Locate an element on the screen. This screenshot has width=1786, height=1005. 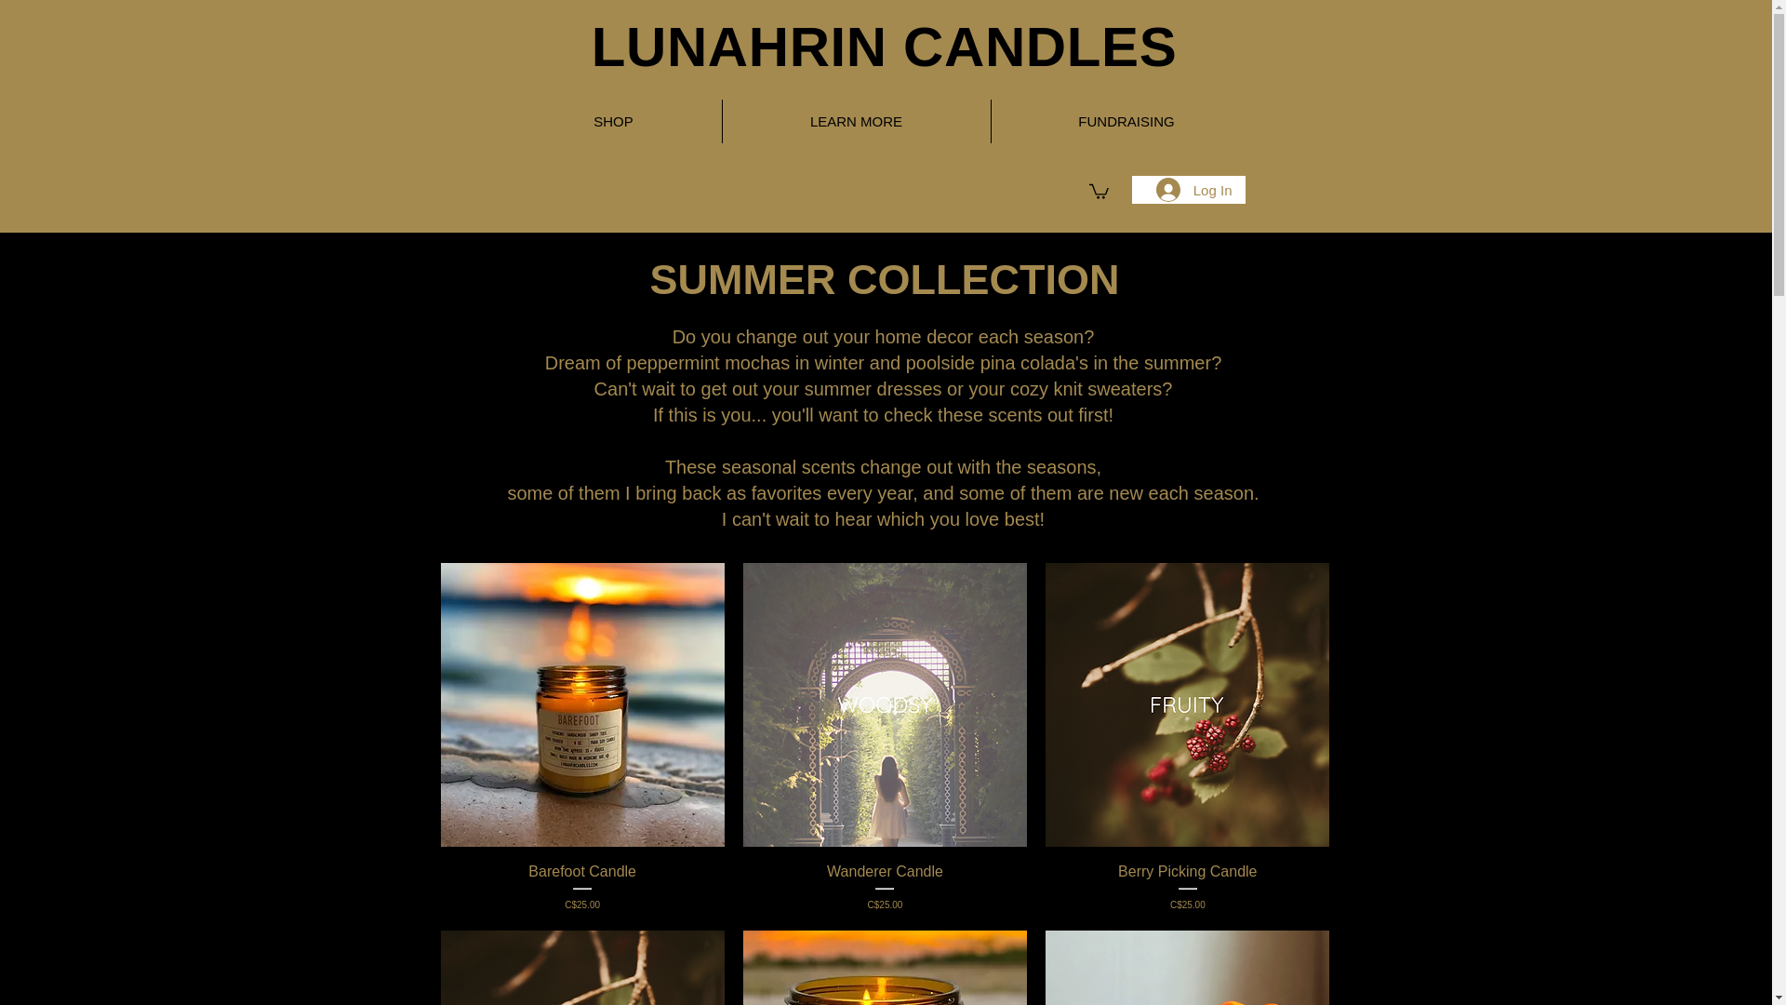
Log In is located at coordinates (1193, 189).